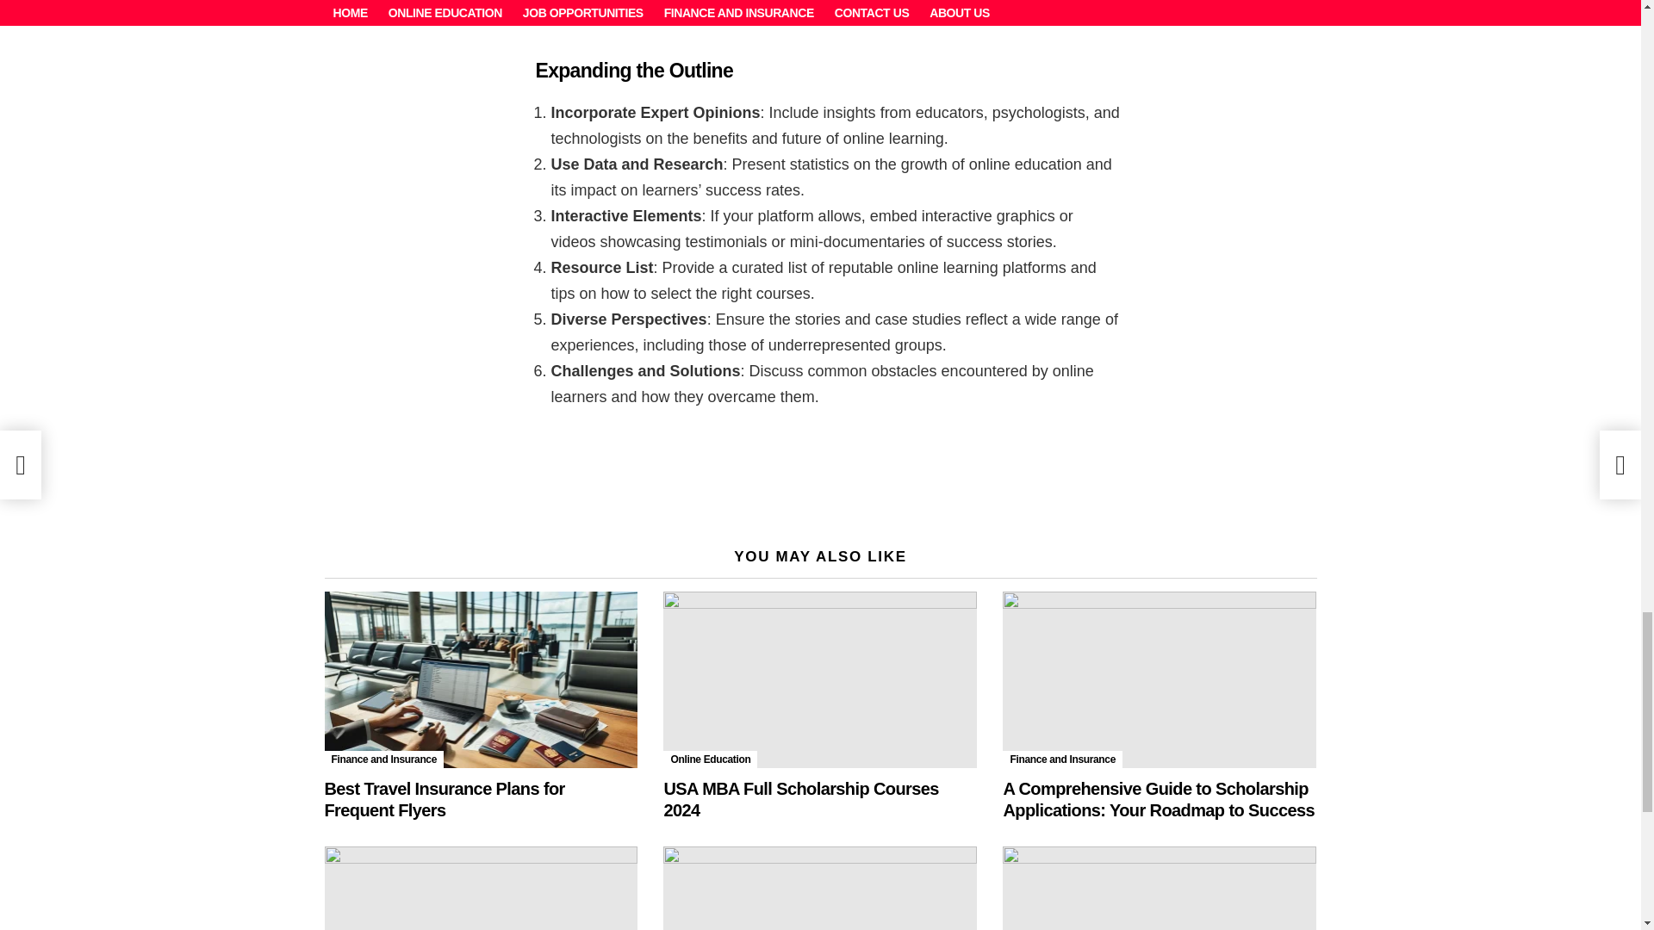 The image size is (1654, 930). I want to click on Best Travel Insurance Plans for Frequent Flyers, so click(444, 799).